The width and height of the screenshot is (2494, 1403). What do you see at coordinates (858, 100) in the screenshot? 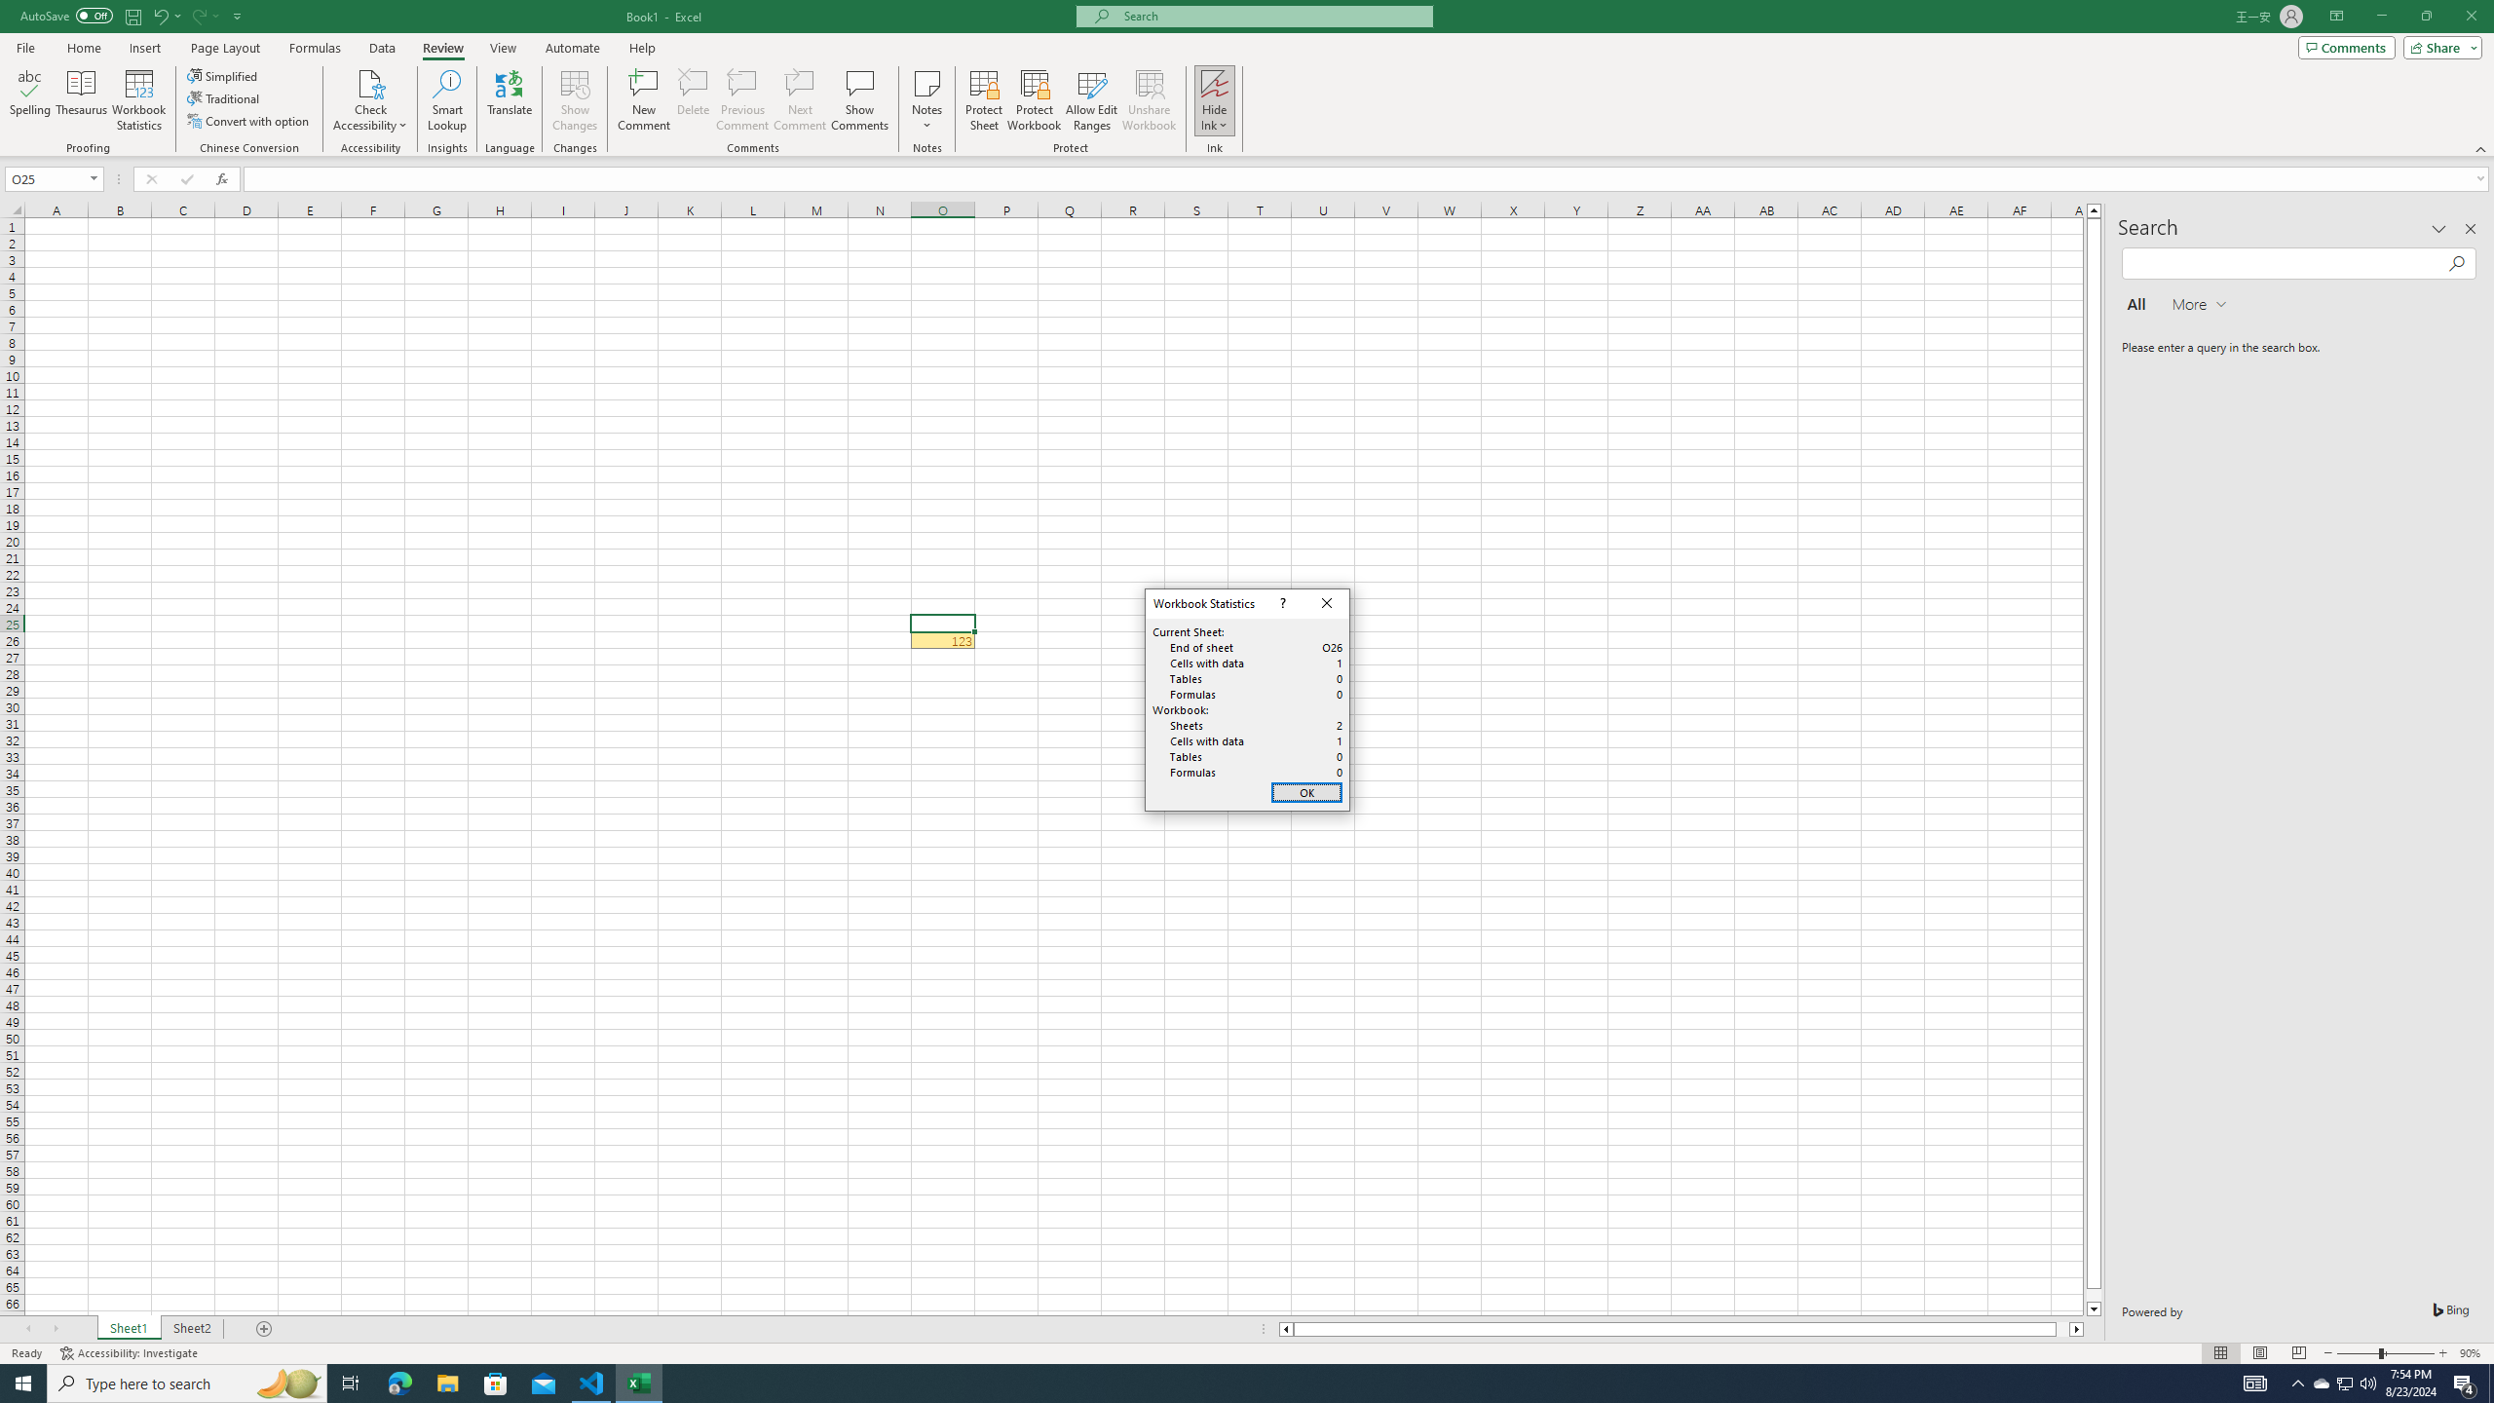
I see `Show Comments` at bounding box center [858, 100].